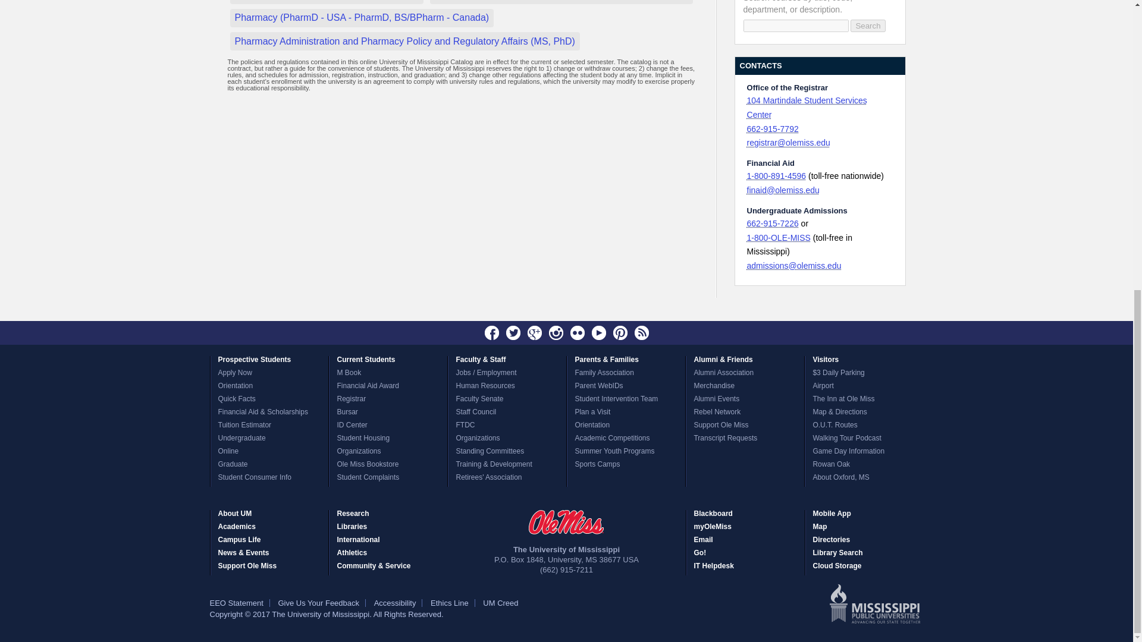 This screenshot has width=1142, height=642. Describe the element at coordinates (492, 333) in the screenshot. I see `Facebook` at that location.